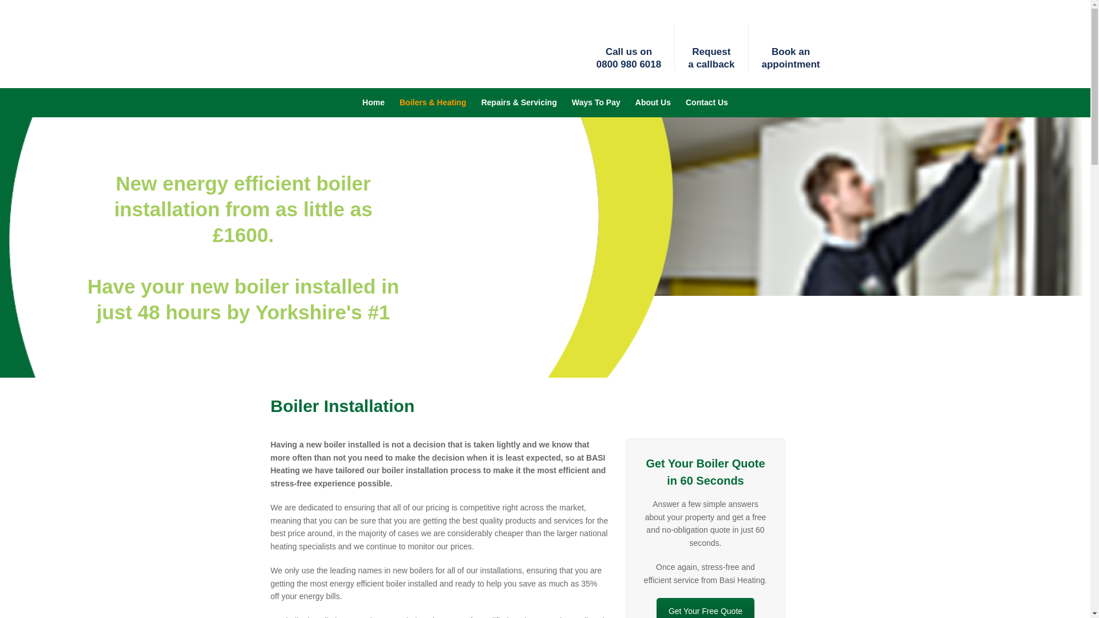 This screenshot has height=618, width=1099. I want to click on About Us, so click(653, 103).